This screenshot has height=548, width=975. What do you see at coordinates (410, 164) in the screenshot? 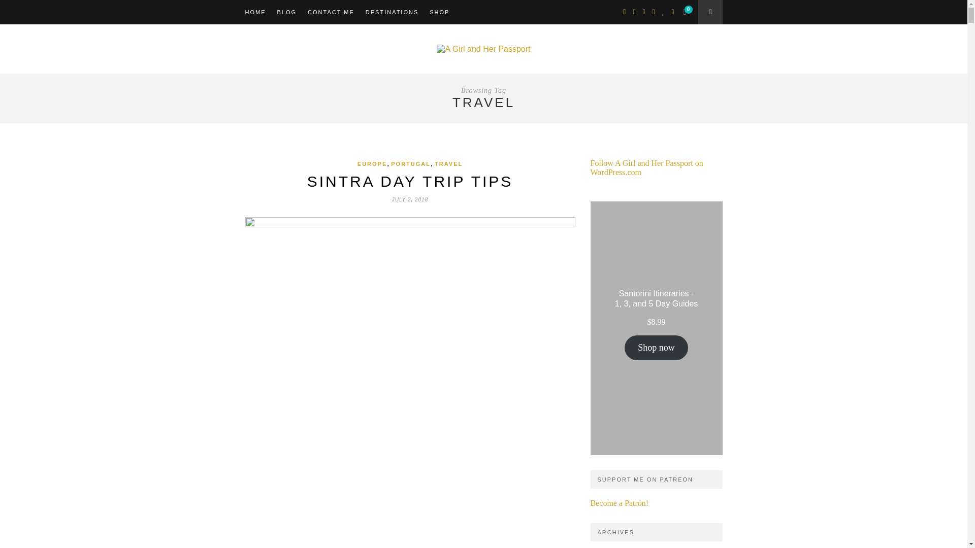
I see `View all posts in Portugal` at bounding box center [410, 164].